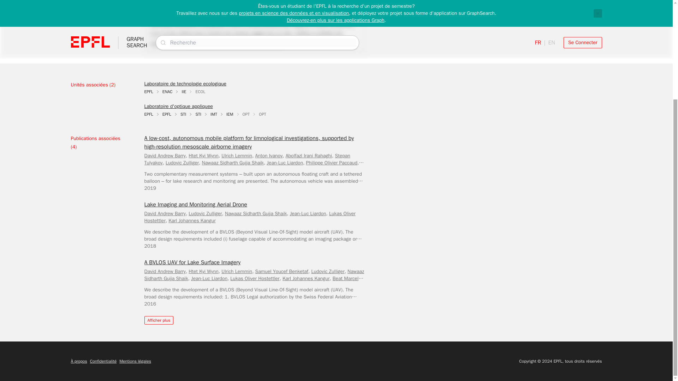 This screenshot has width=678, height=381. I want to click on Htet Kyi Wynn, so click(203, 156).